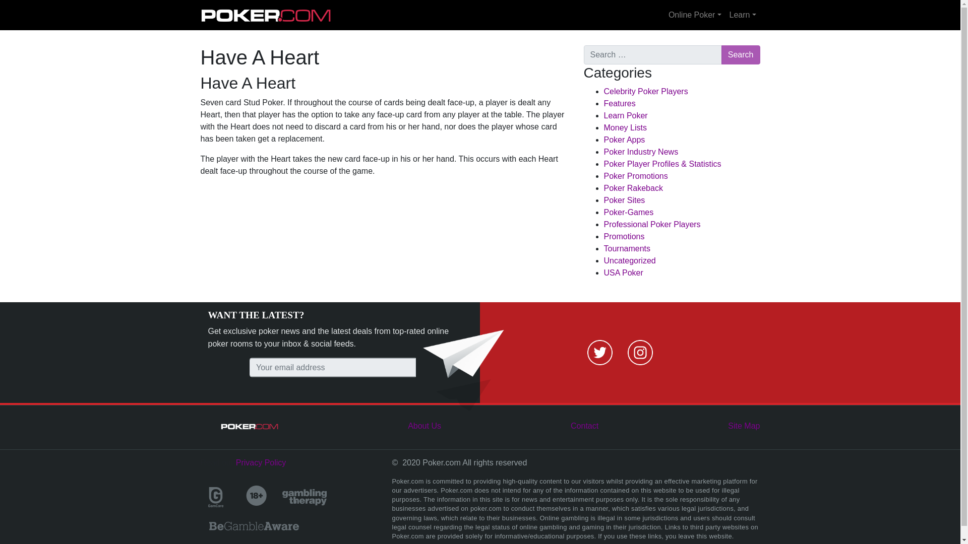 The width and height of the screenshot is (968, 544). Describe the element at coordinates (695, 15) in the screenshot. I see `Online Poker` at that location.